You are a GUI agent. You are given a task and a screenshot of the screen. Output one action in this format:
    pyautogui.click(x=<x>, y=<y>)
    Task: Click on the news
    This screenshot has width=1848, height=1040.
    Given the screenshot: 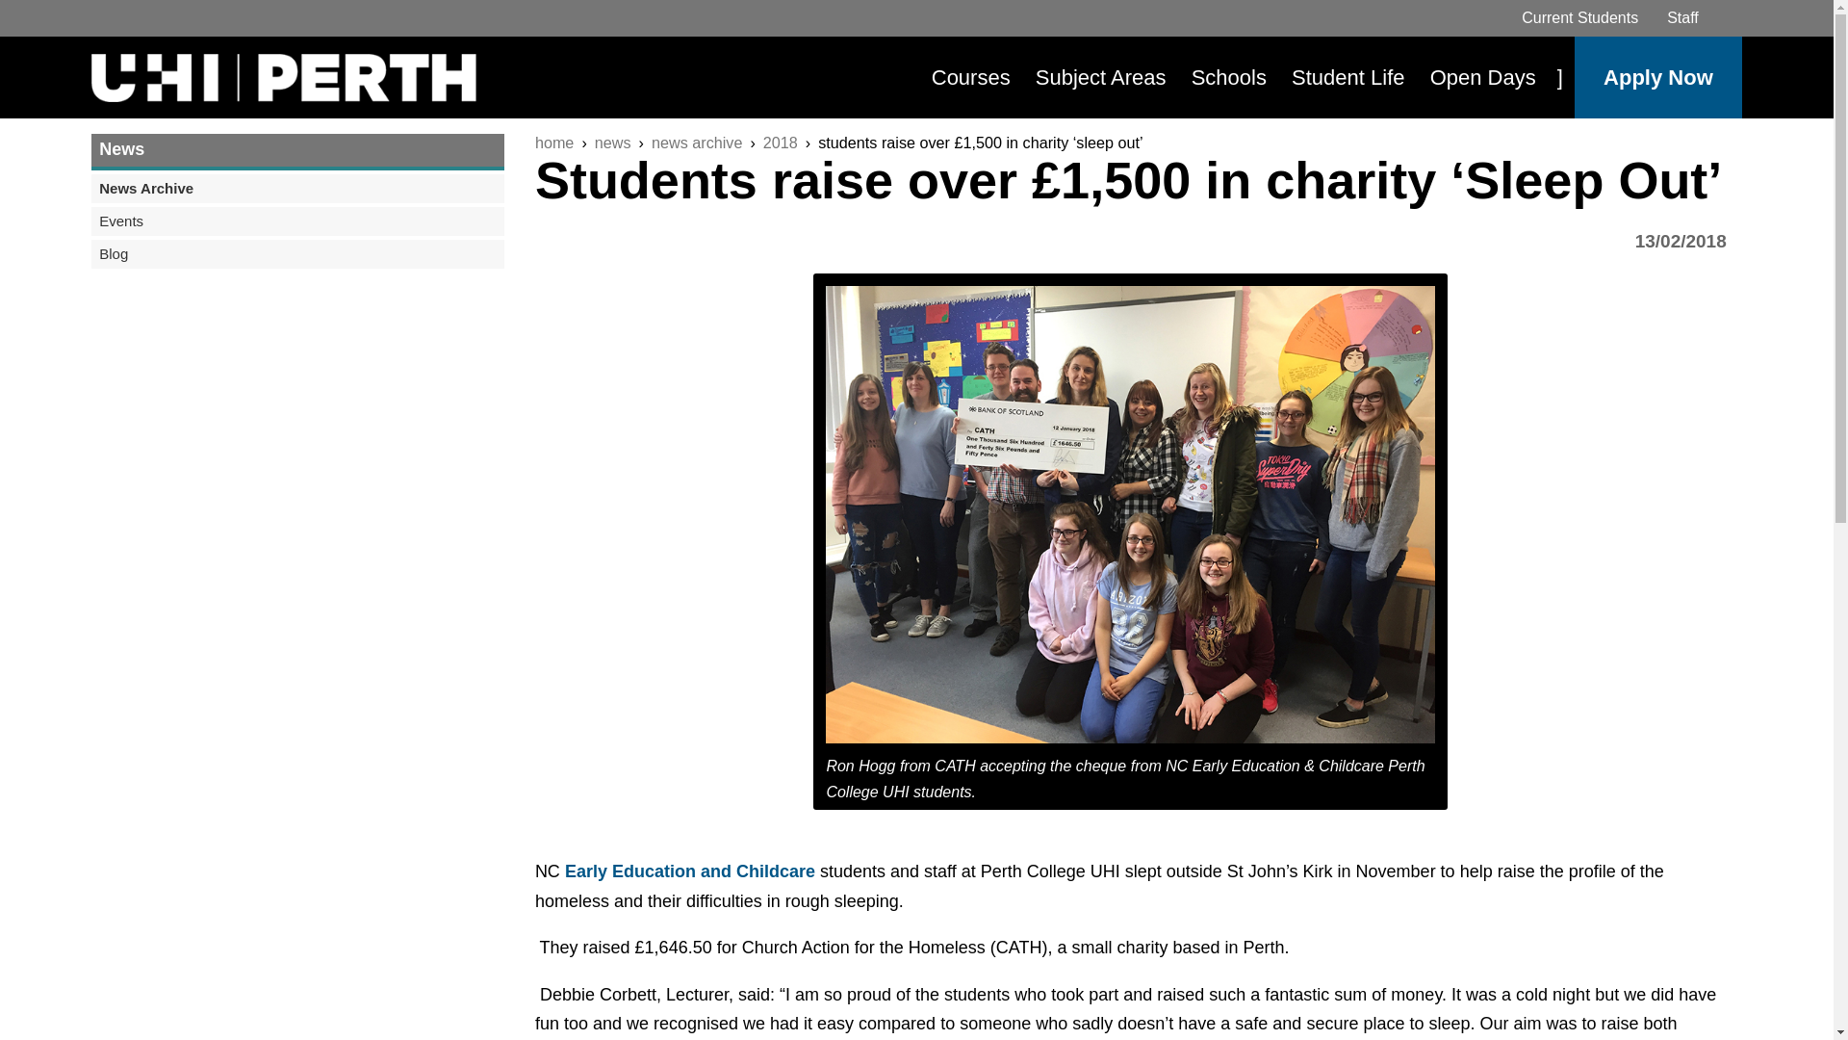 What is the action you would take?
    pyautogui.click(x=613, y=143)
    